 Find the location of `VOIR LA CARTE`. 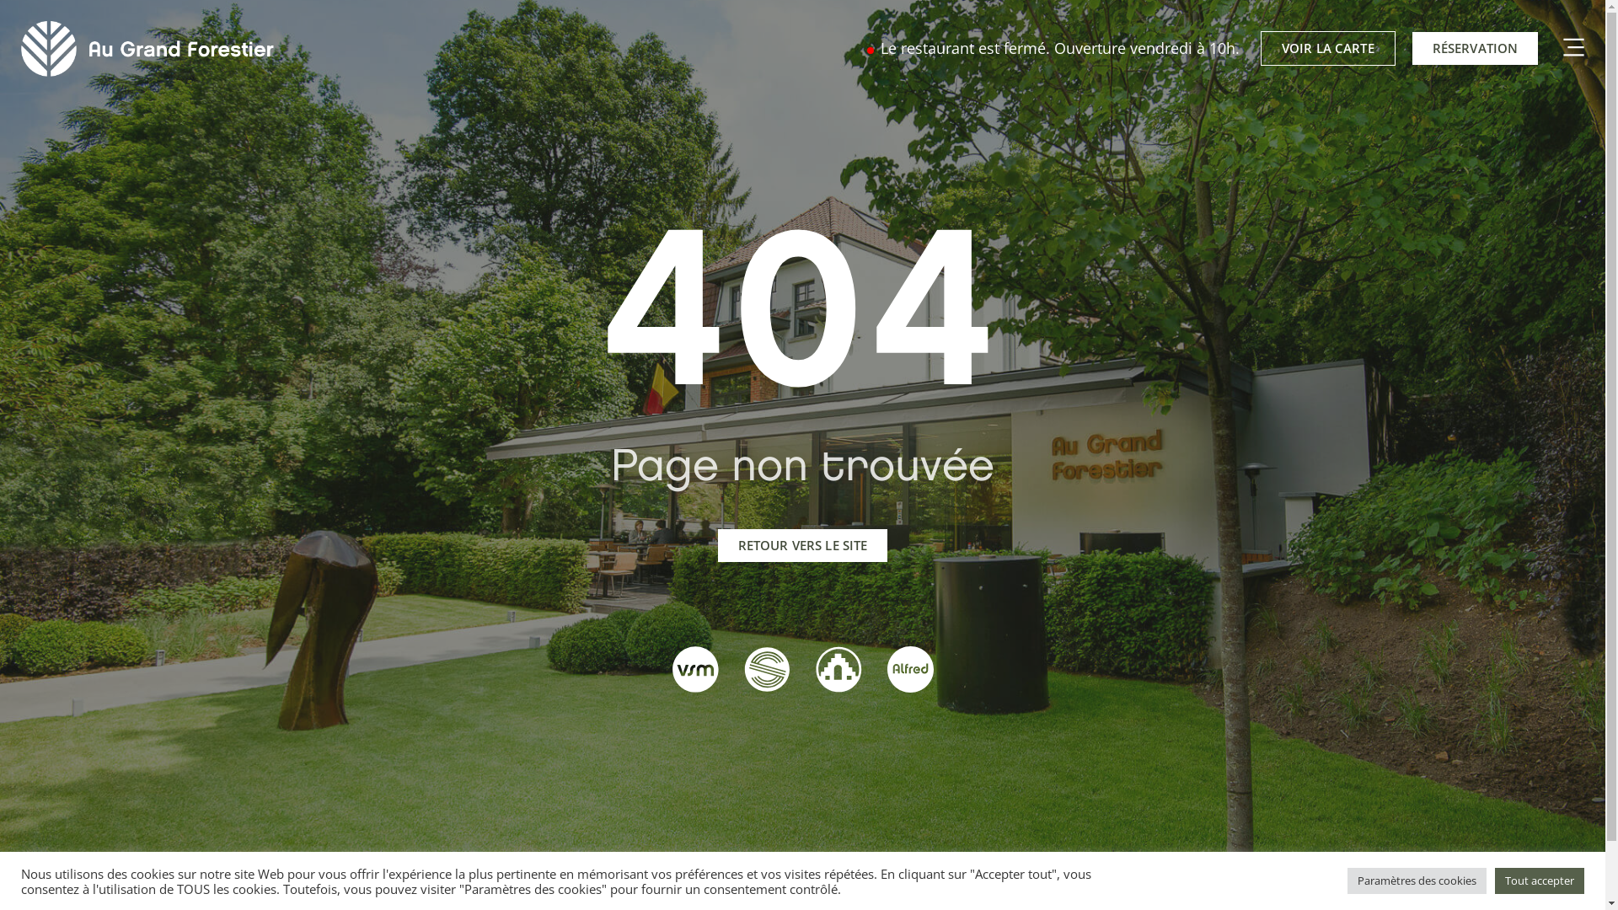

VOIR LA CARTE is located at coordinates (1328, 48).